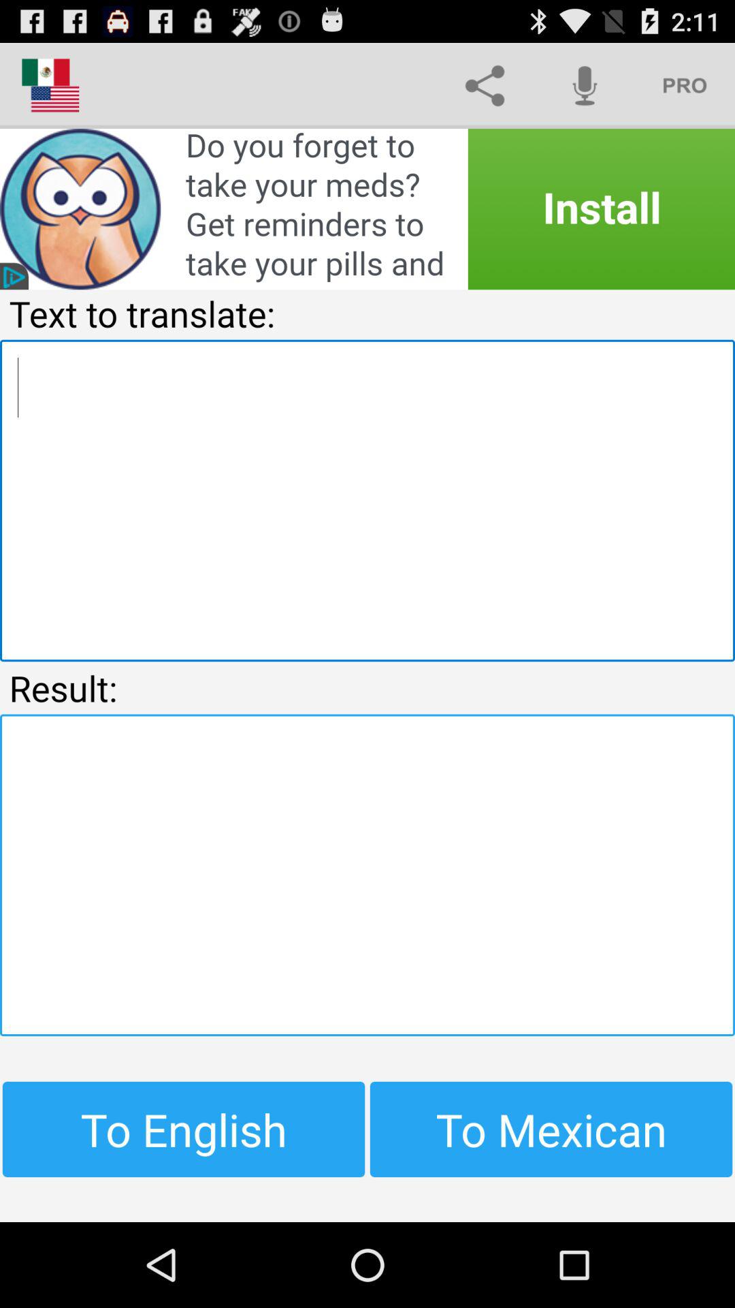 The width and height of the screenshot is (735, 1308). I want to click on click to install, so click(367, 209).